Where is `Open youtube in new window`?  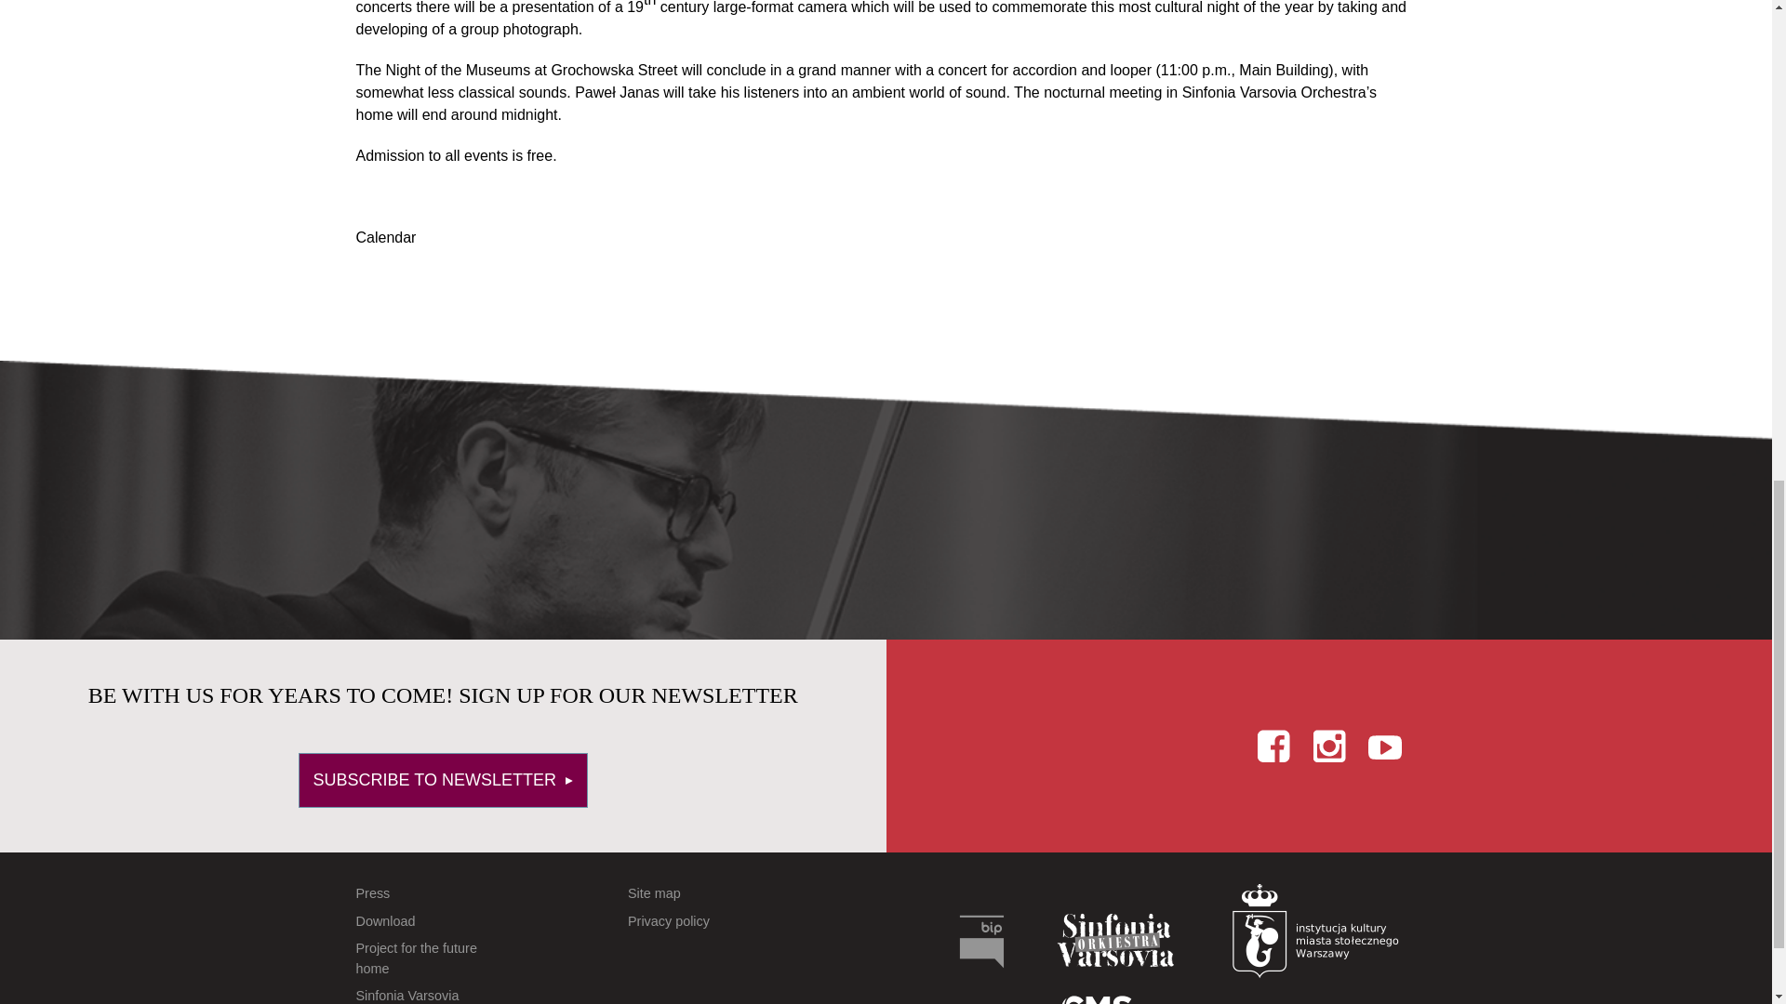
Open youtube in new window is located at coordinates (1384, 745).